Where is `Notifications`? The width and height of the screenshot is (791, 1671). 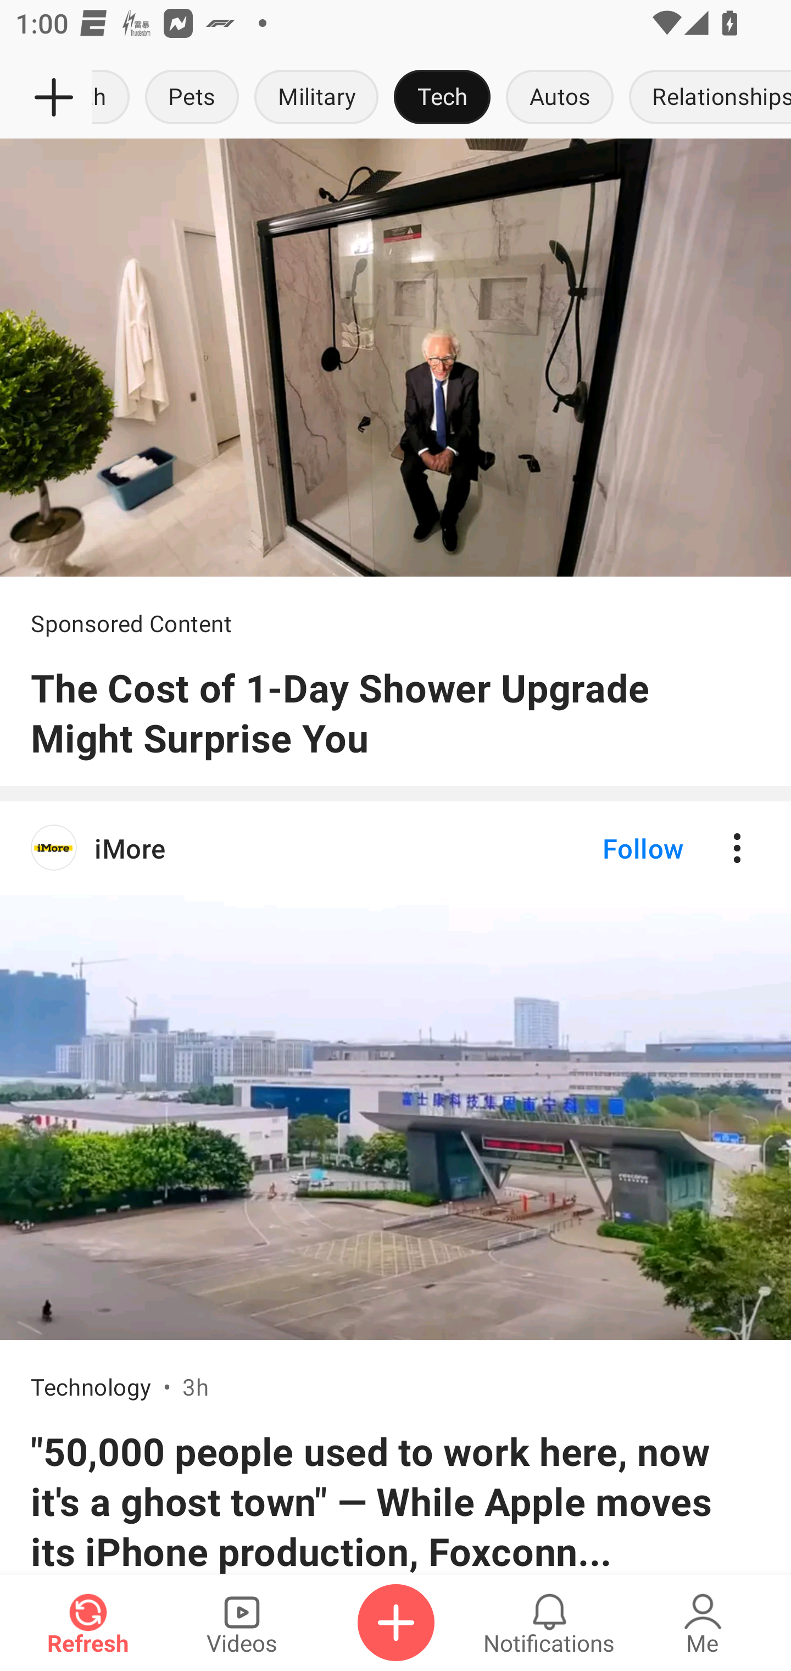
Notifications is located at coordinates (549, 1623).